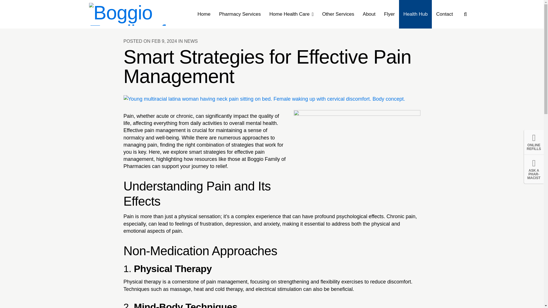  What do you see at coordinates (415, 14) in the screenshot?
I see `Health Hub` at bounding box center [415, 14].